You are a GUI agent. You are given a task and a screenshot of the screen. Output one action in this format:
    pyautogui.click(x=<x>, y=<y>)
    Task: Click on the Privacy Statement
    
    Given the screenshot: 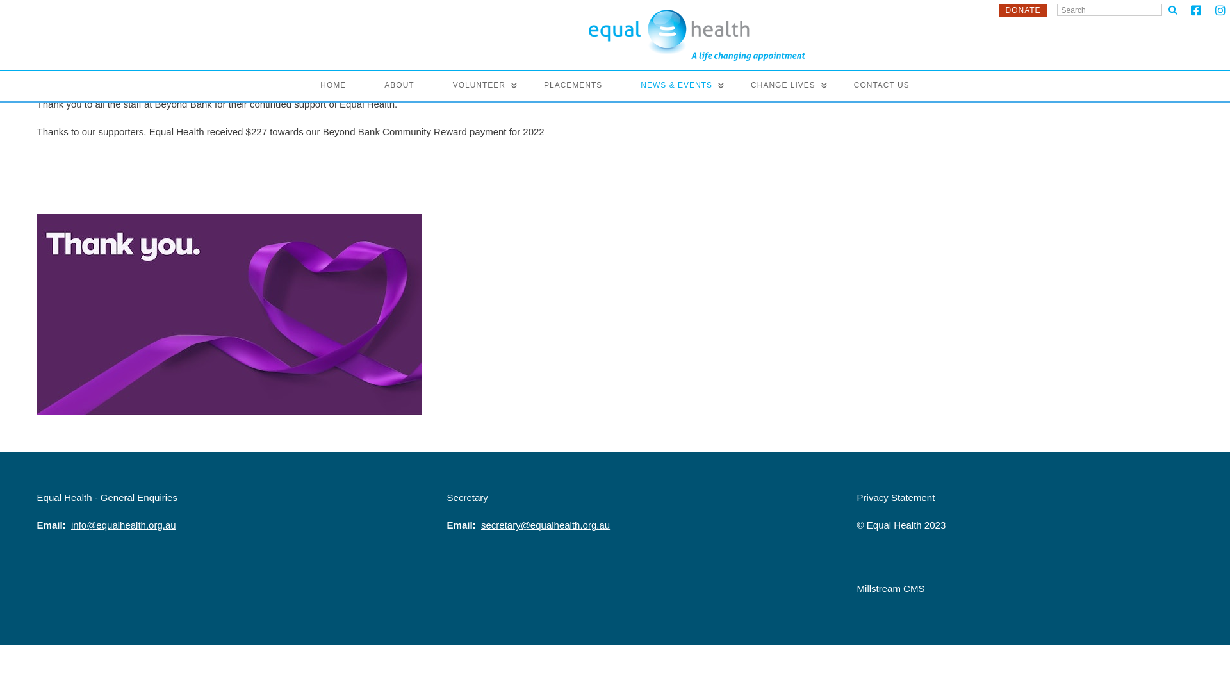 What is the action you would take?
    pyautogui.click(x=896, y=497)
    